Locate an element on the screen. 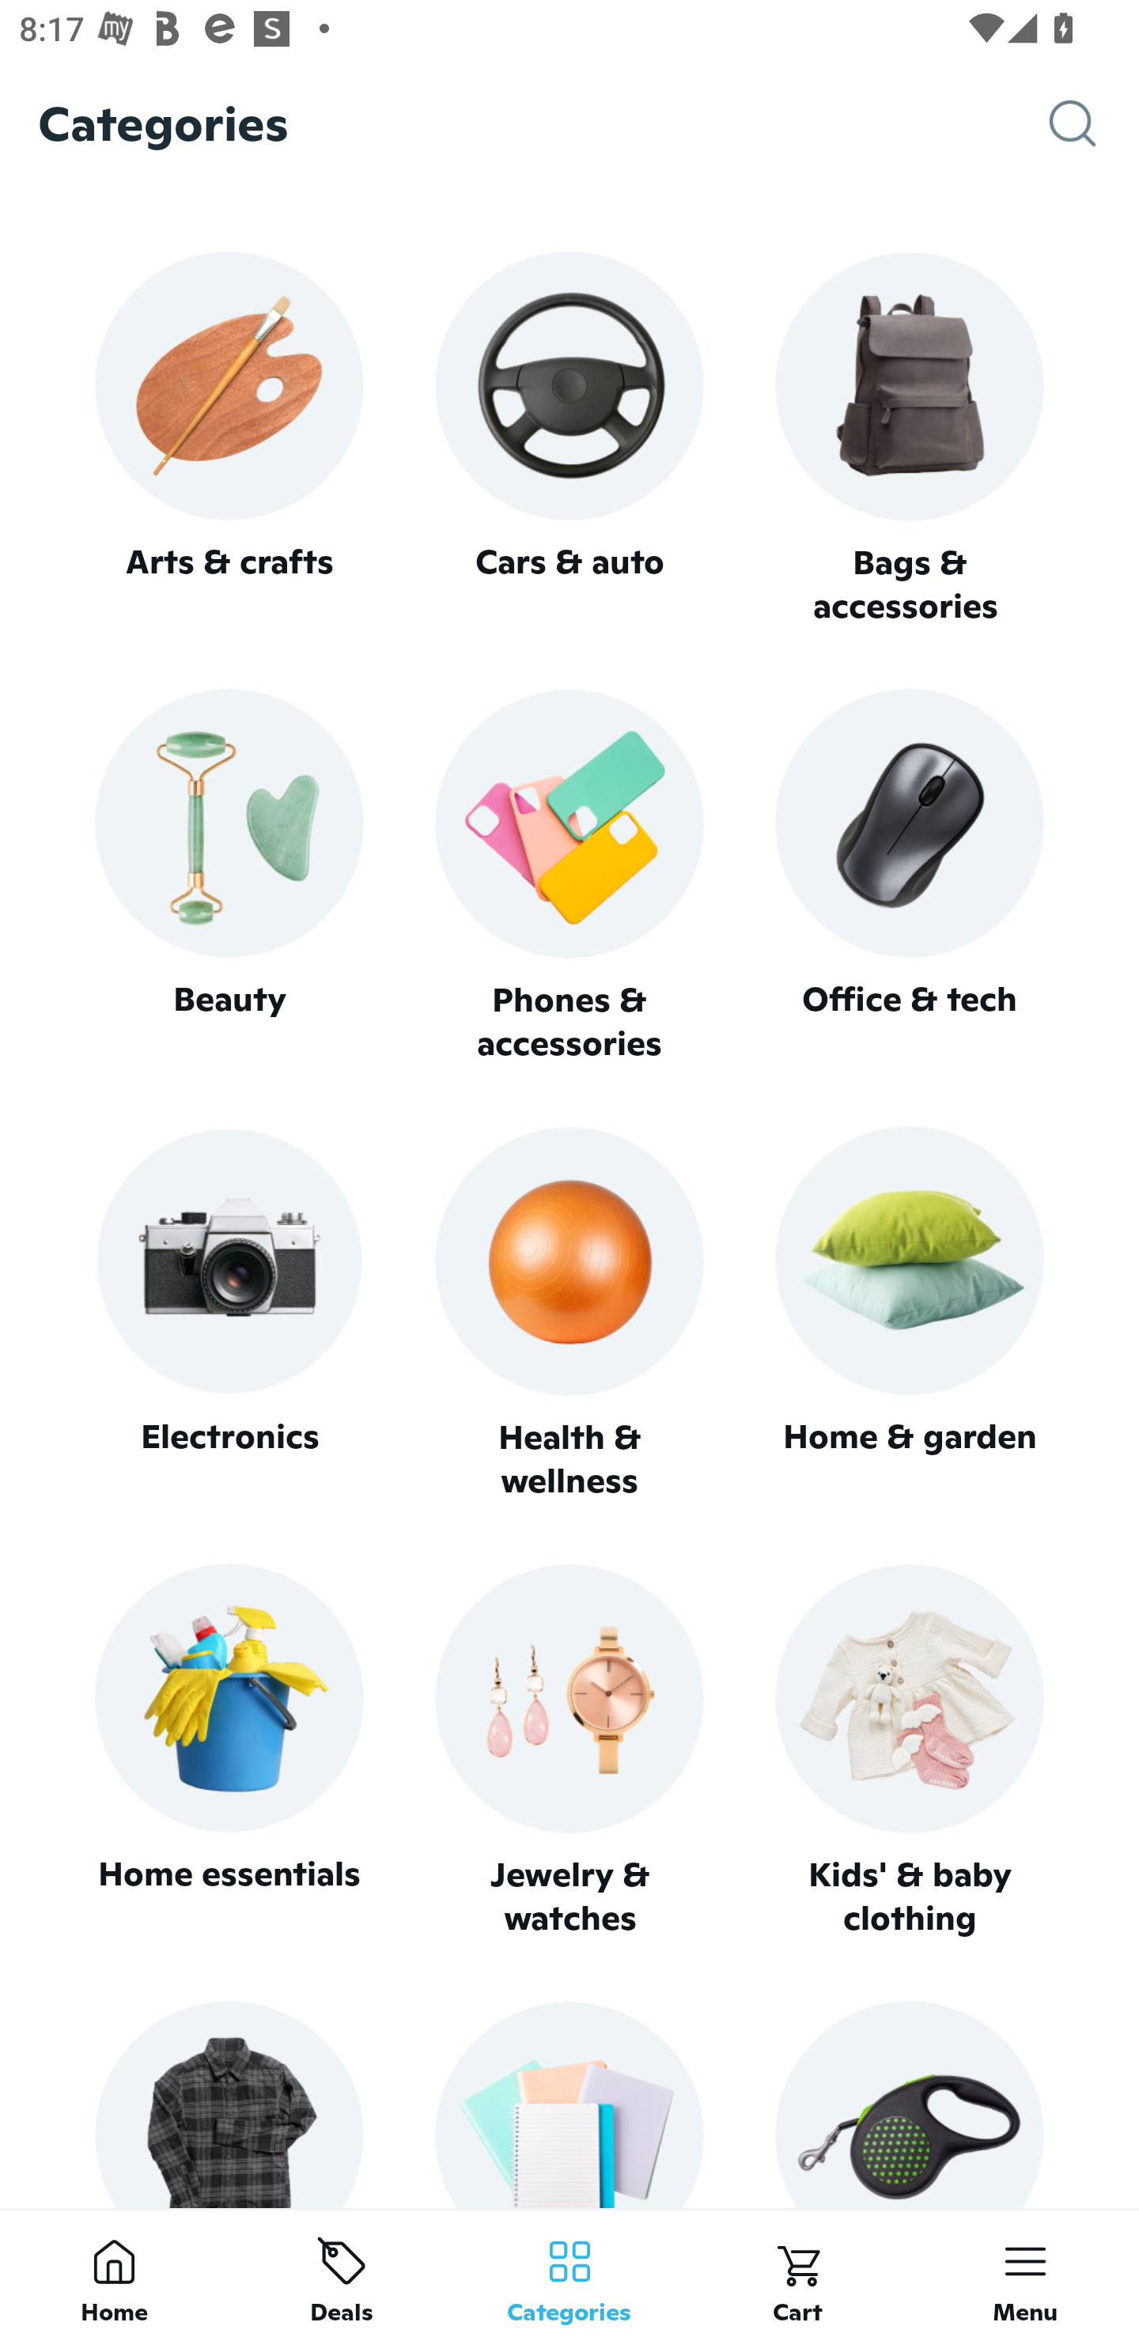 Image resolution: width=1139 pixels, height=2341 pixels. Cart is located at coordinates (797, 2275).